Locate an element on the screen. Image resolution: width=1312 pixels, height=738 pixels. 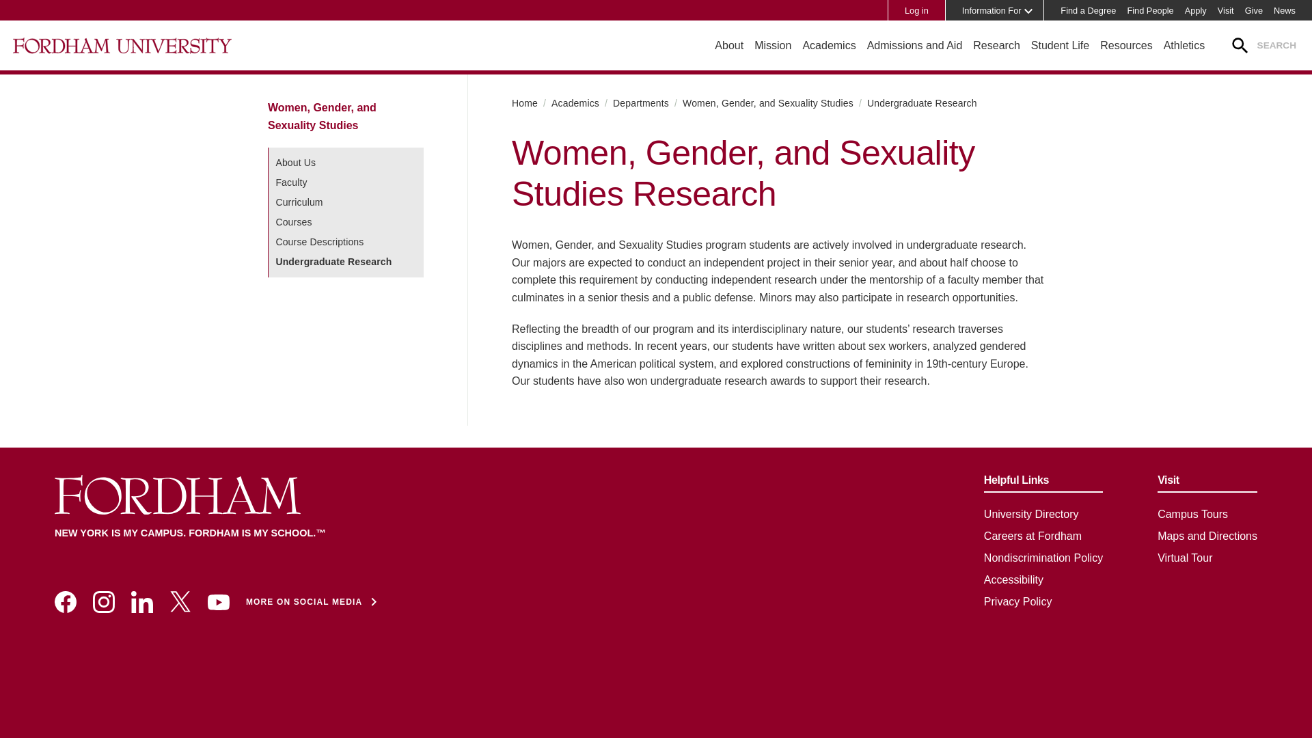
Mission is located at coordinates (772, 45).